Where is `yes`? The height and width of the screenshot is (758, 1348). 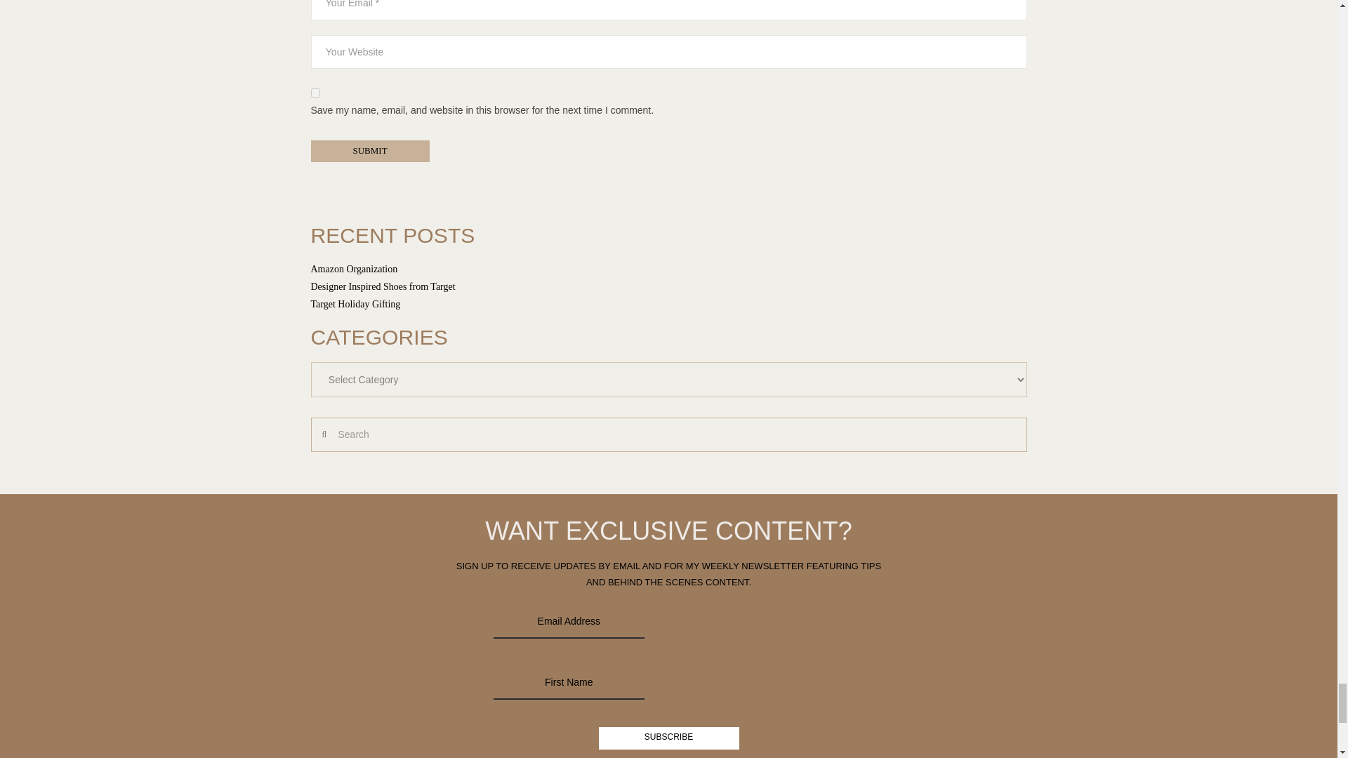
yes is located at coordinates (315, 93).